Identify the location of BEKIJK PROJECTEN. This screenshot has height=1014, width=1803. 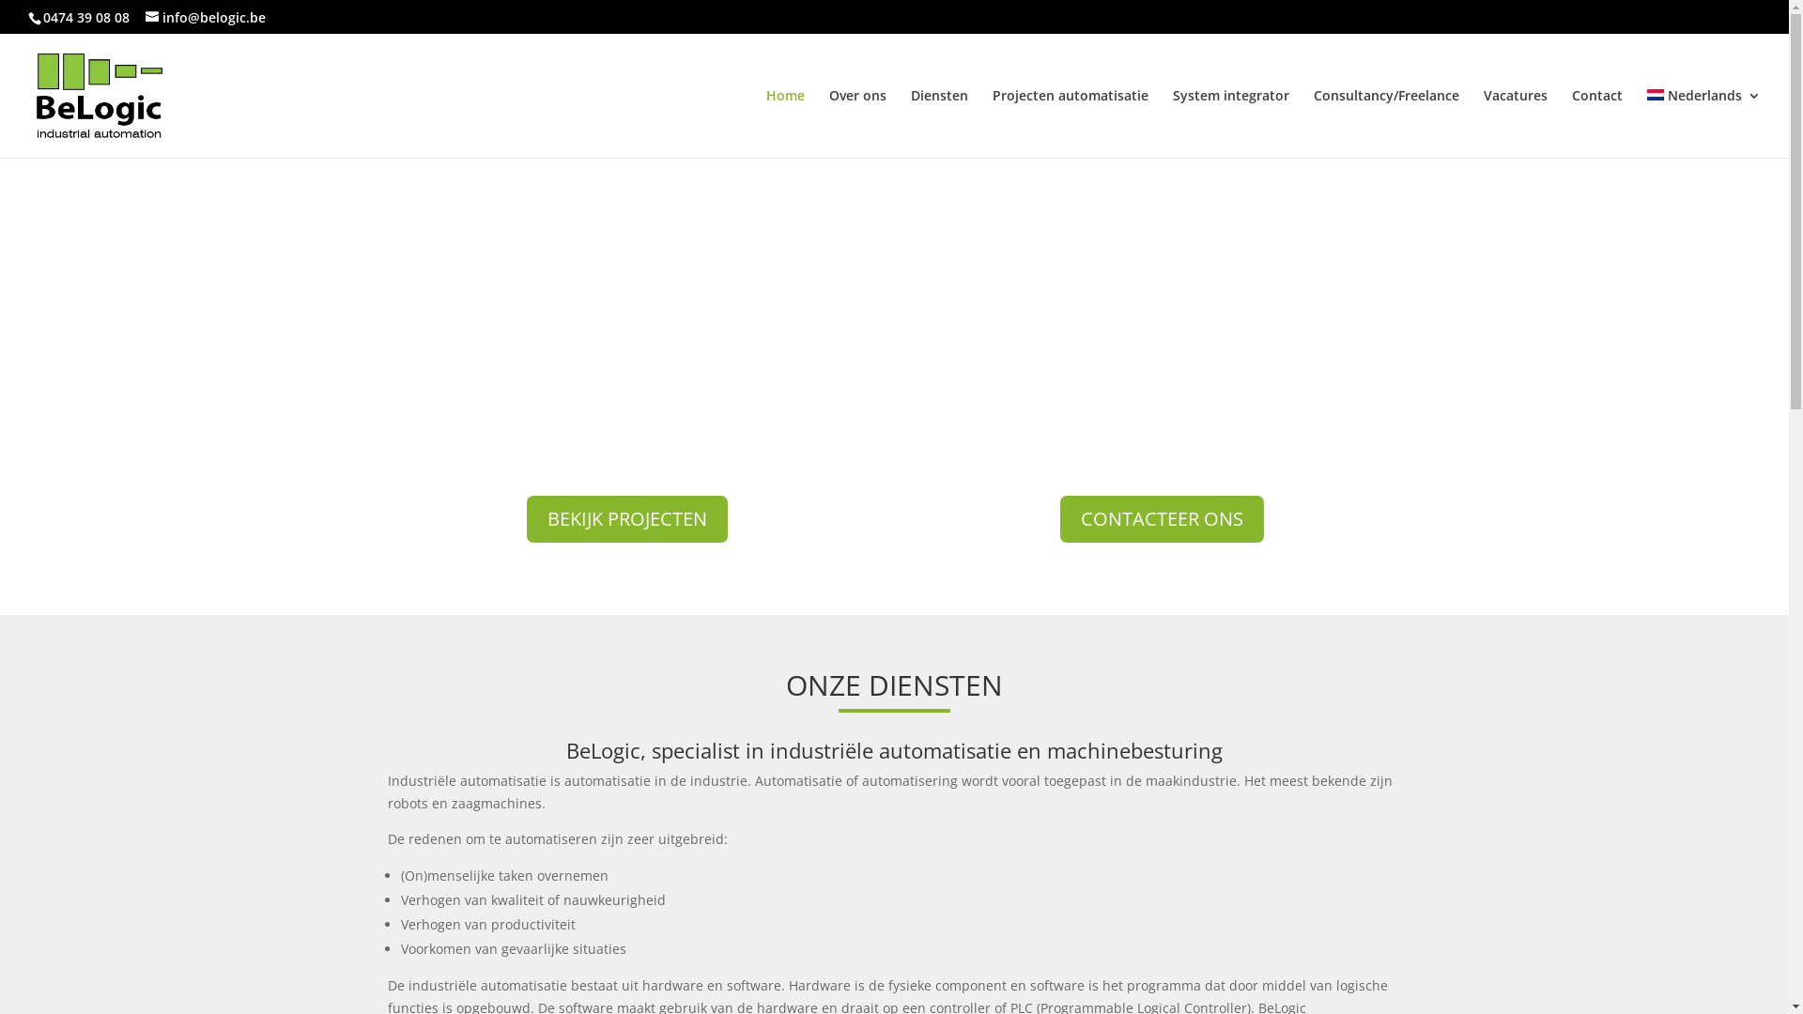
(627, 519).